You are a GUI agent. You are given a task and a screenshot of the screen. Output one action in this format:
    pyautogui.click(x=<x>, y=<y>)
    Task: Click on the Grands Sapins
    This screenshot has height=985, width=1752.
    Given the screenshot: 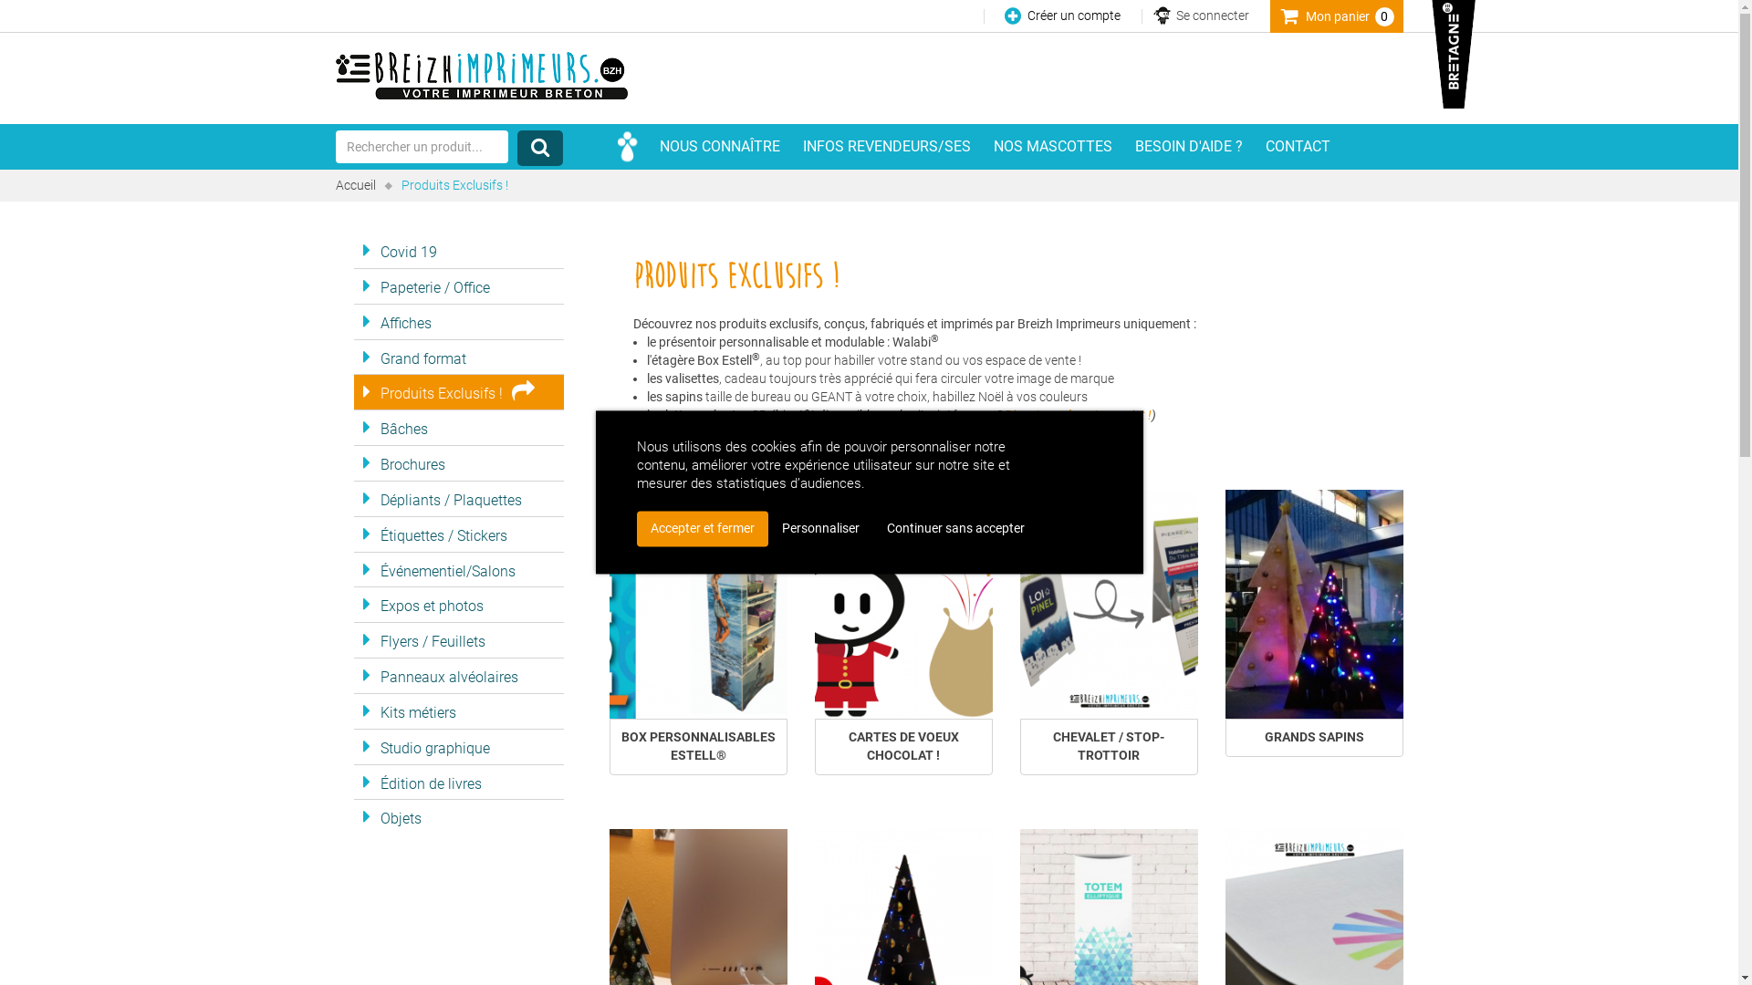 What is the action you would take?
    pyautogui.click(x=1314, y=604)
    